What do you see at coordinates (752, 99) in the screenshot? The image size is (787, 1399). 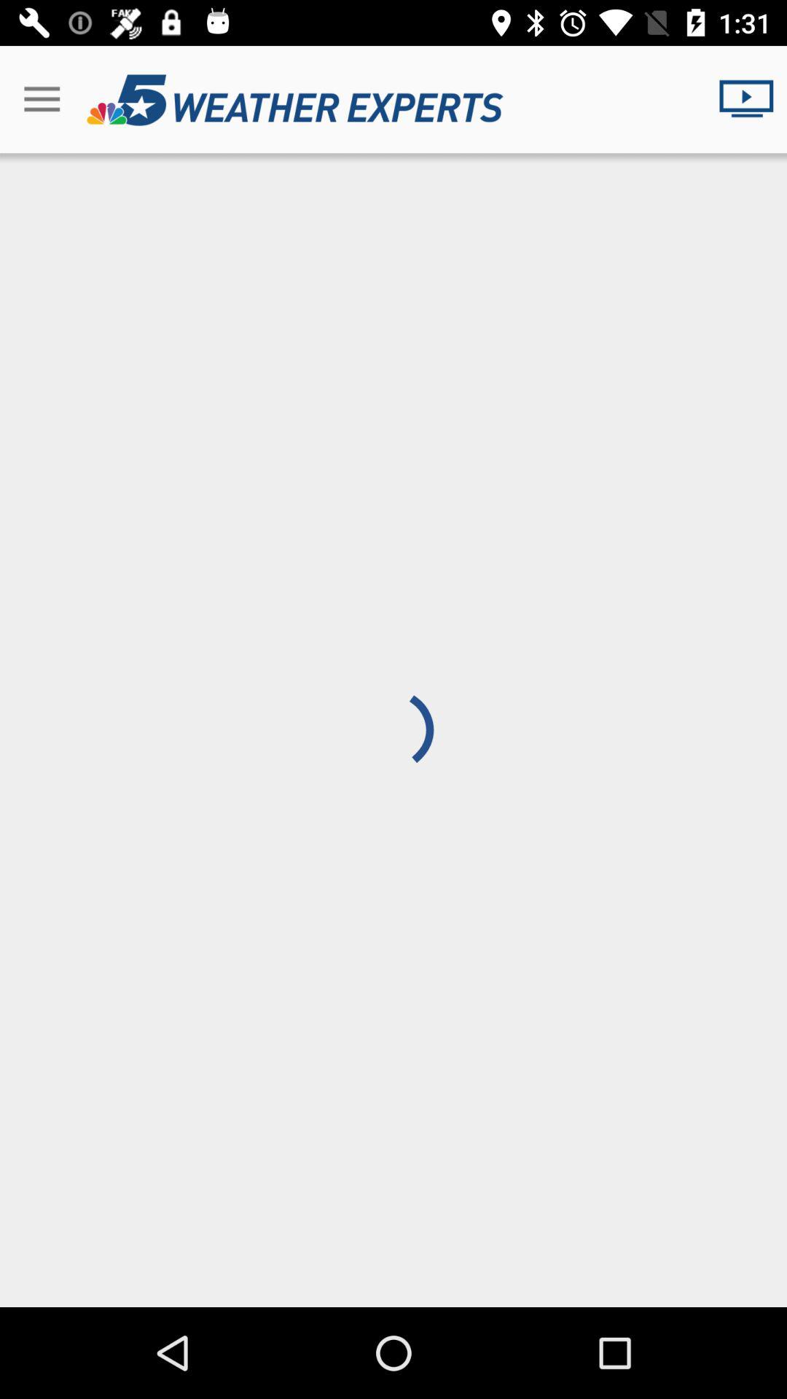 I see `tap the icon at the top right corner` at bounding box center [752, 99].